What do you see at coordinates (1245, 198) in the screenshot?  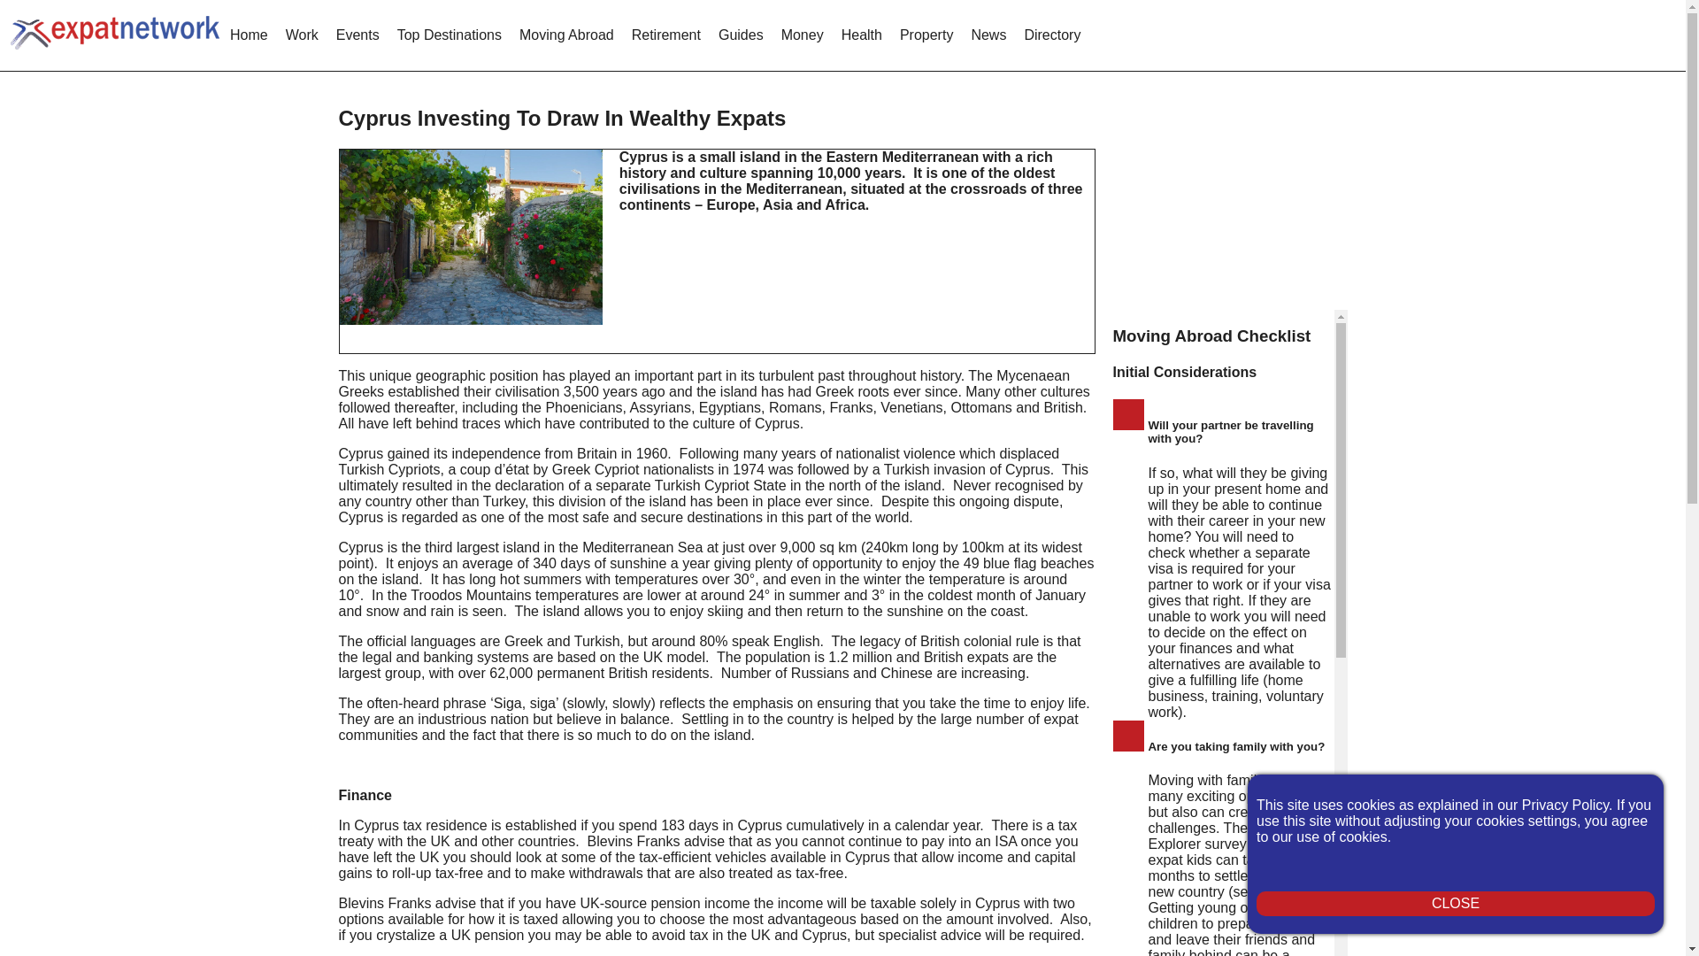 I see `3rd party ad content` at bounding box center [1245, 198].